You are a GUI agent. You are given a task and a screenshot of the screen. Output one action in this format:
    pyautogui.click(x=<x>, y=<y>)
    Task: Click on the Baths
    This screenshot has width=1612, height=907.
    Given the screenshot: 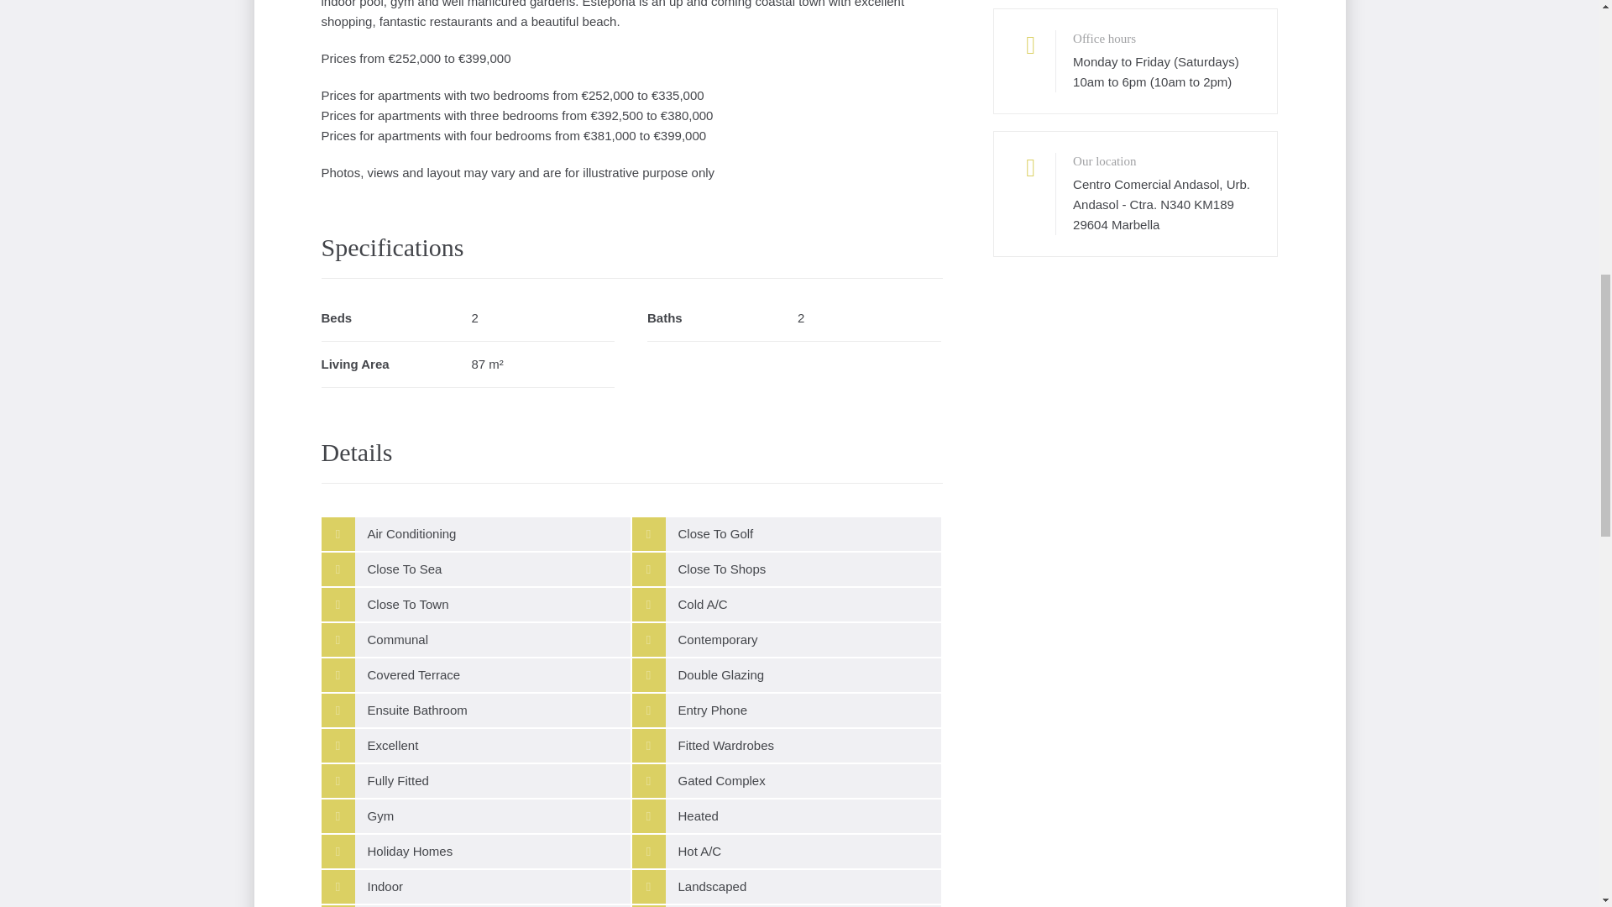 What is the action you would take?
    pyautogui.click(x=794, y=319)
    